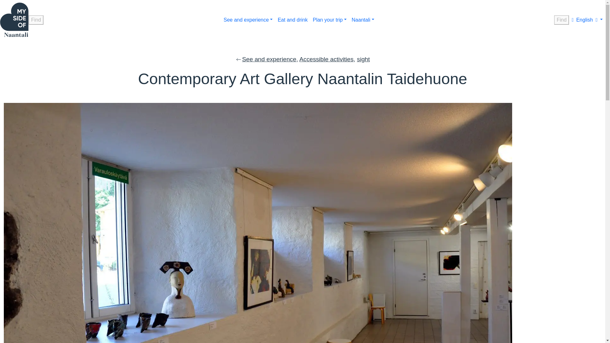  What do you see at coordinates (363, 20) in the screenshot?
I see `Naantali` at bounding box center [363, 20].